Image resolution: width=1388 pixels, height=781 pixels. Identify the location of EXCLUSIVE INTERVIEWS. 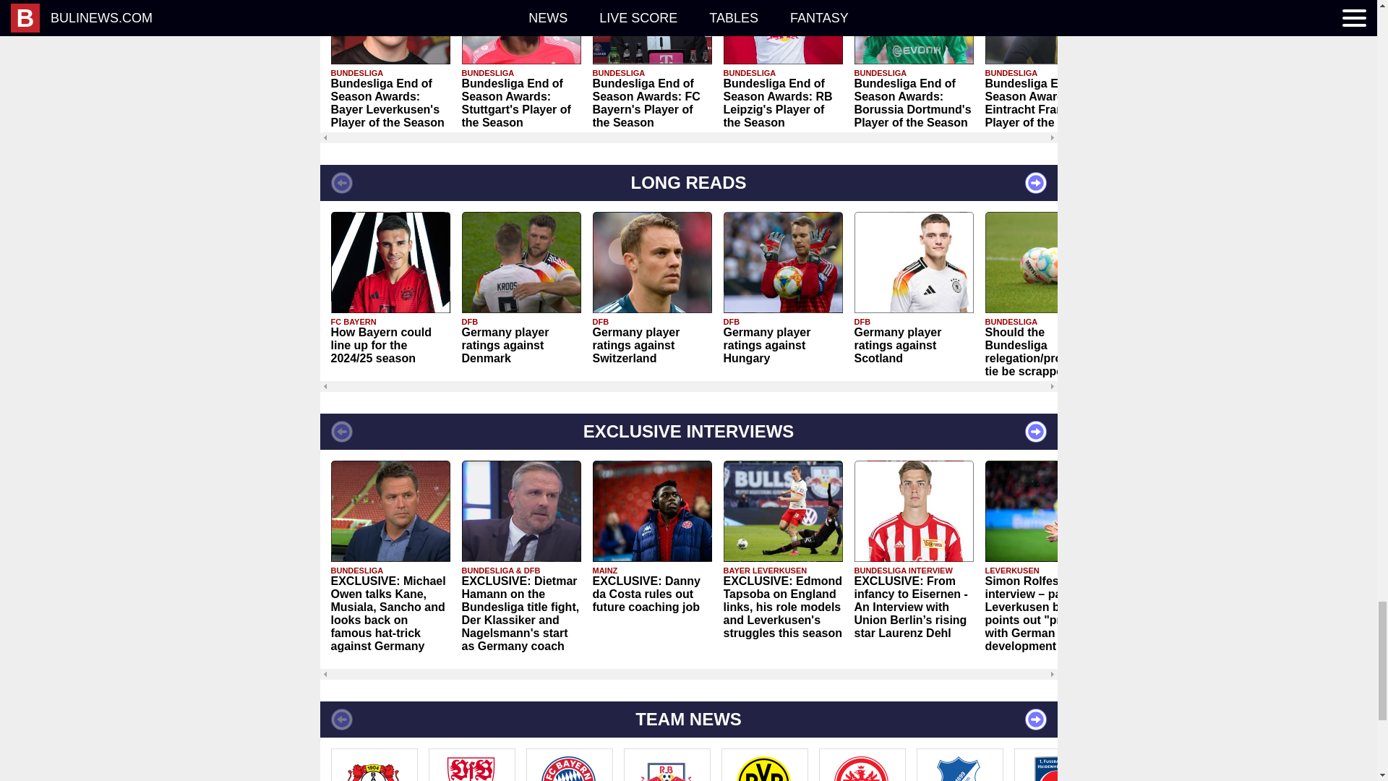
(687, 432).